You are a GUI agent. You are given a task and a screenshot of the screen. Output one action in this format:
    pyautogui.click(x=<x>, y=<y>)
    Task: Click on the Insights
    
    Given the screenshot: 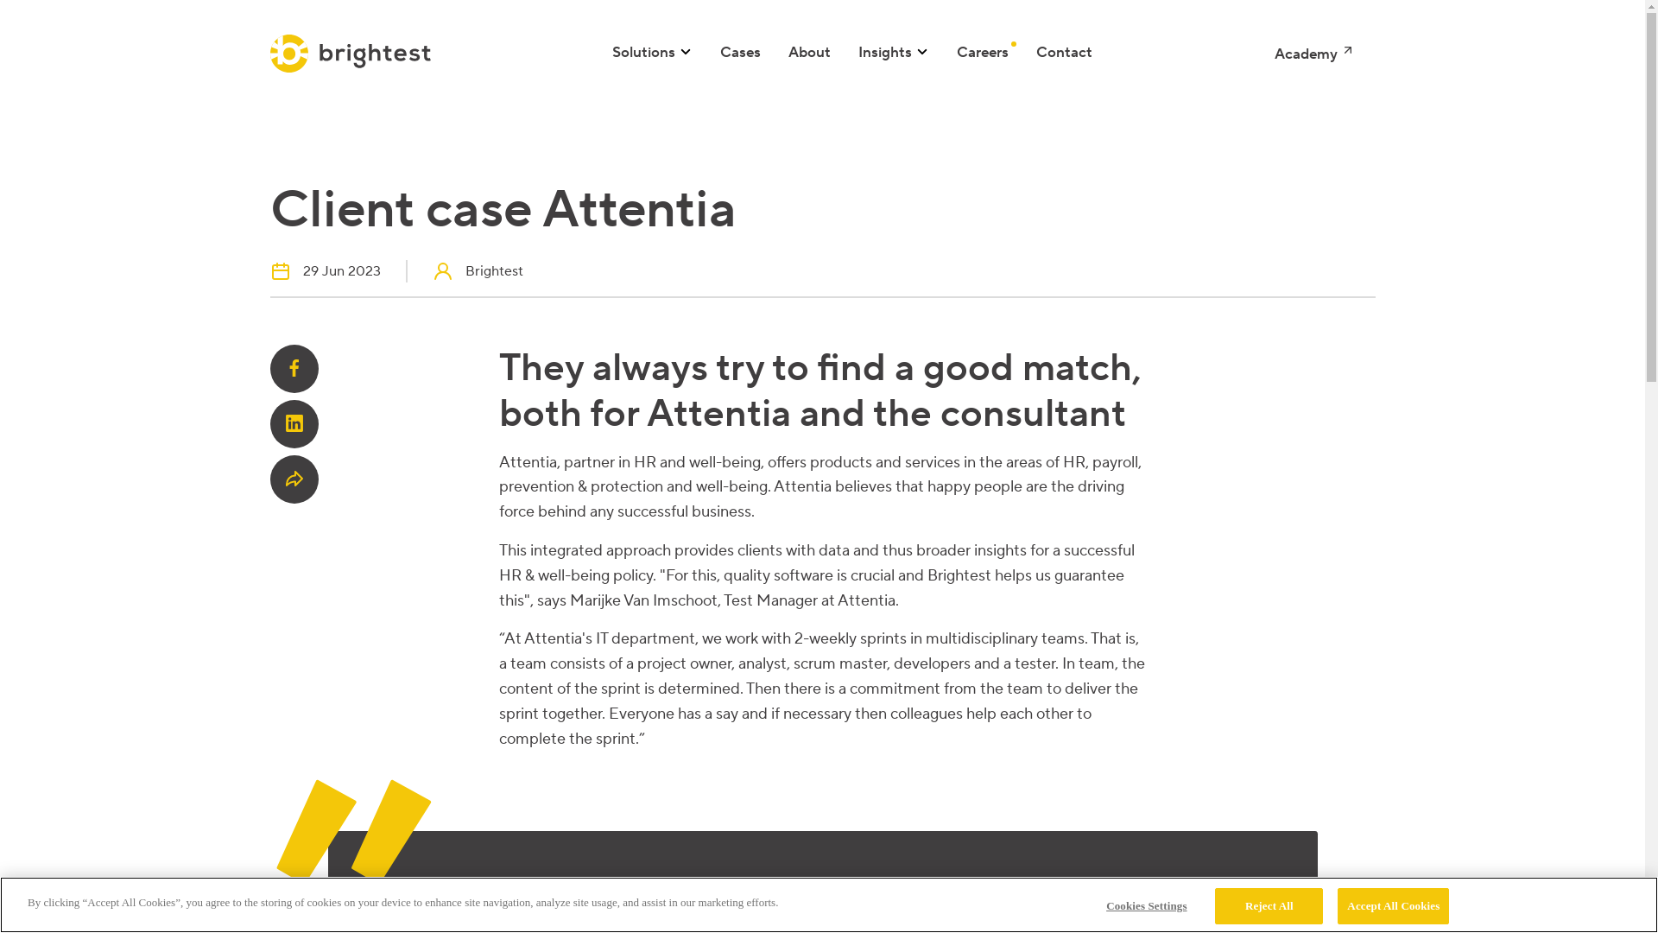 What is the action you would take?
    pyautogui.click(x=894, y=53)
    